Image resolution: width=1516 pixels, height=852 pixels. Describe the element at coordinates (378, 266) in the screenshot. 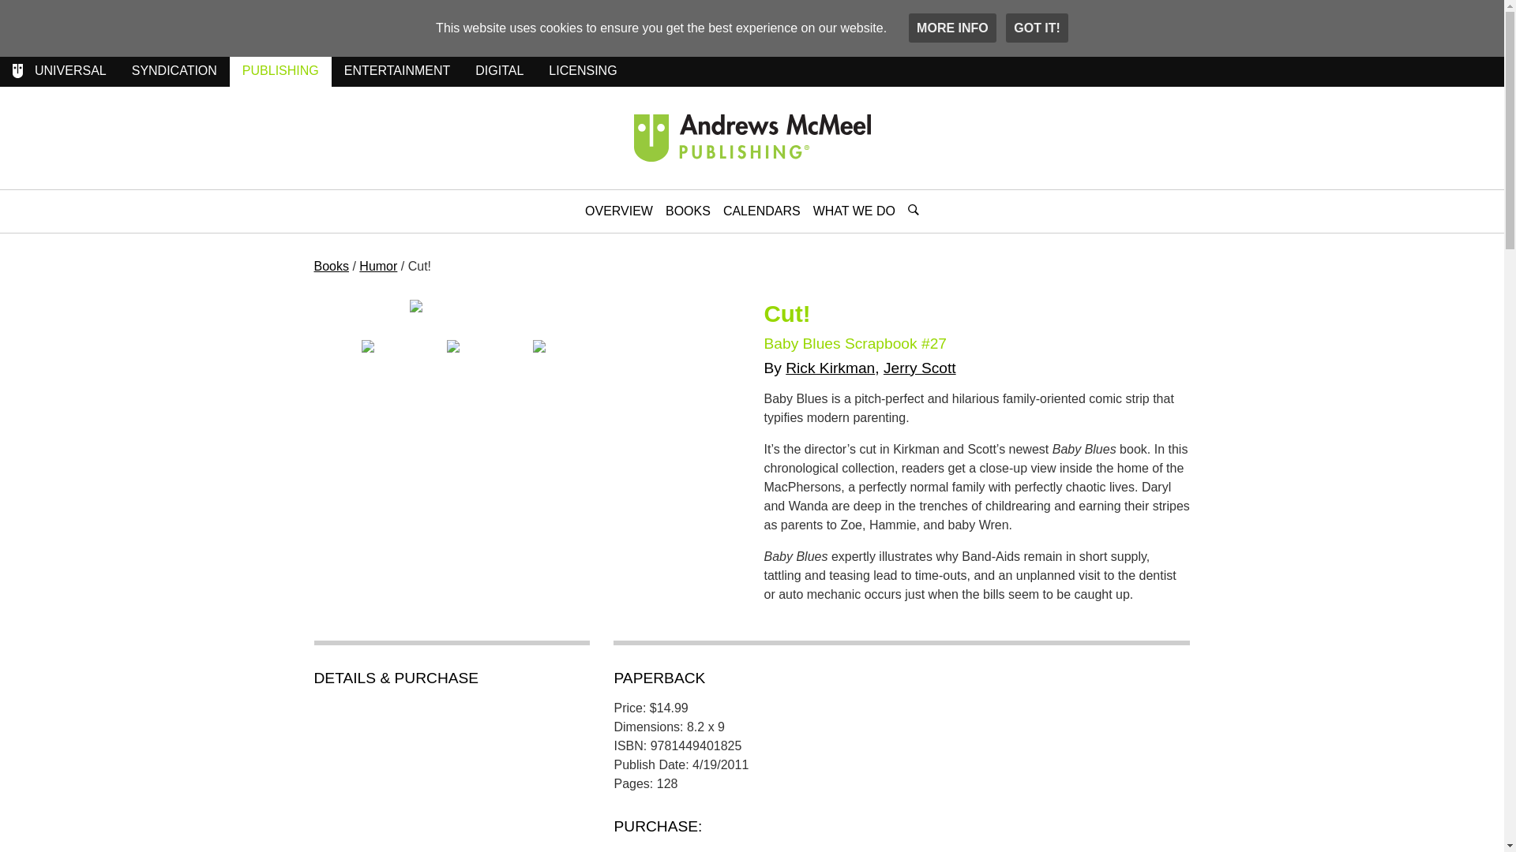

I see `Go to Books.` at that location.